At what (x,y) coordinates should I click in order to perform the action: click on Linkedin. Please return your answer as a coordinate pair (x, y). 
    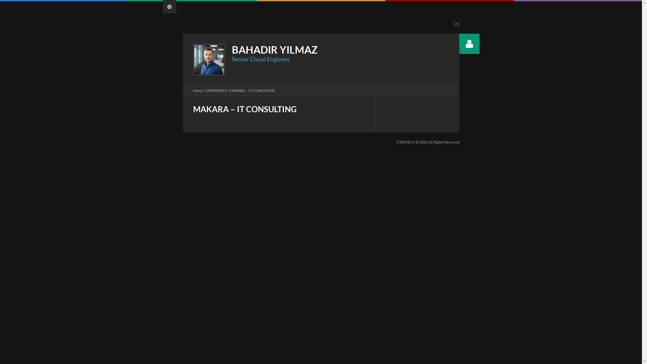
    Looking at the image, I should click on (457, 24).